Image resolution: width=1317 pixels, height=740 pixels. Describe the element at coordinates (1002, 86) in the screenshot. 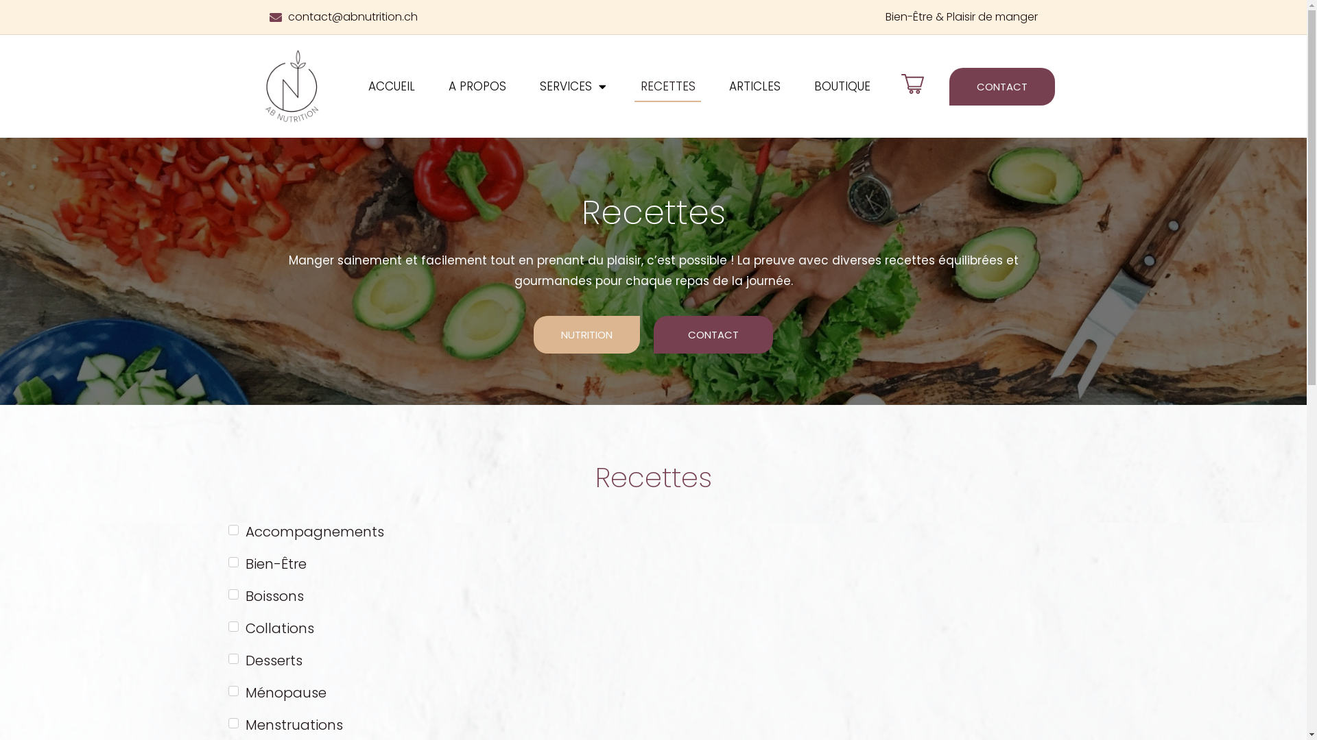

I see `CONTACT` at that location.